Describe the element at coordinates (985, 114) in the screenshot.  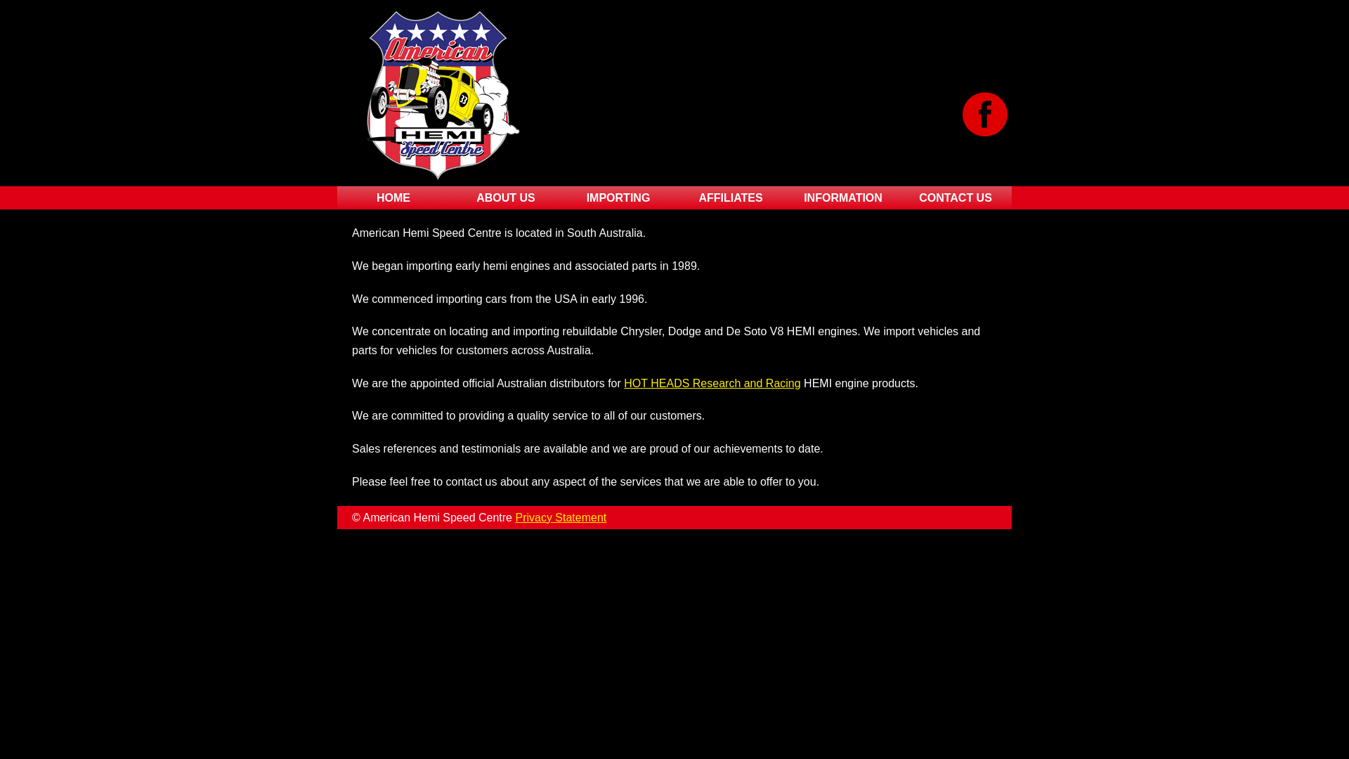
I see `LIKE US ON FACEBOOK!` at that location.